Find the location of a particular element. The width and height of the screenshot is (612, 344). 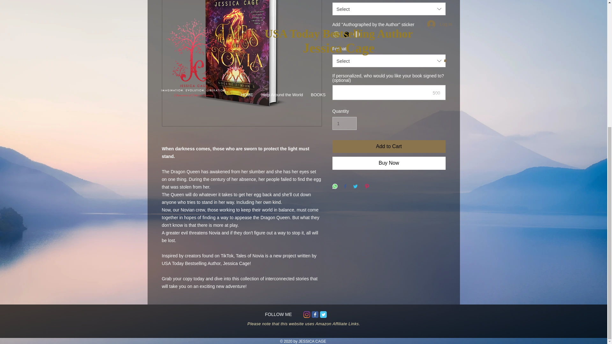

Select is located at coordinates (389, 9).